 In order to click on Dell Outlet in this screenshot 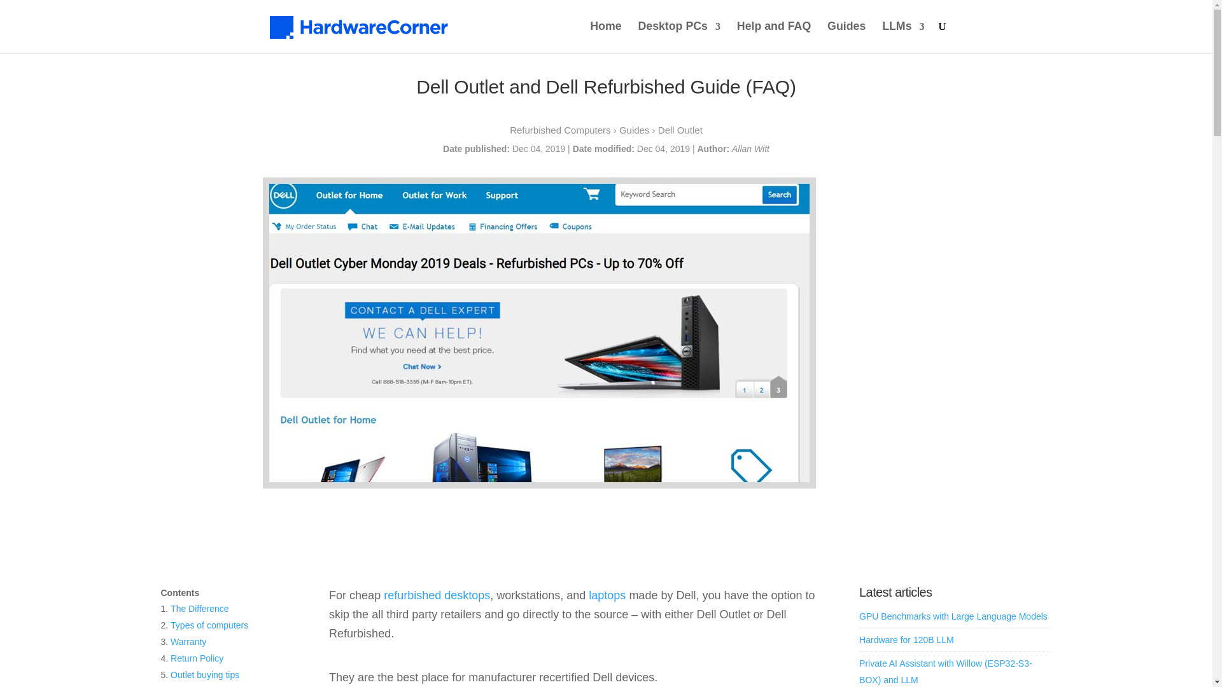, I will do `click(680, 130)`.